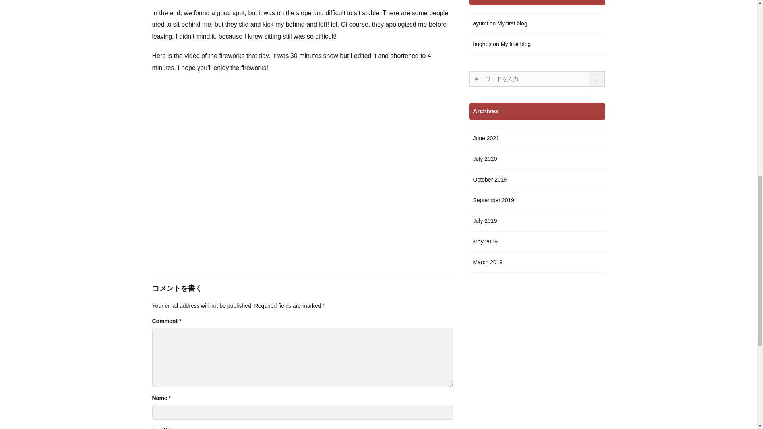 The width and height of the screenshot is (763, 429). Describe the element at coordinates (512, 23) in the screenshot. I see `My first blog` at that location.